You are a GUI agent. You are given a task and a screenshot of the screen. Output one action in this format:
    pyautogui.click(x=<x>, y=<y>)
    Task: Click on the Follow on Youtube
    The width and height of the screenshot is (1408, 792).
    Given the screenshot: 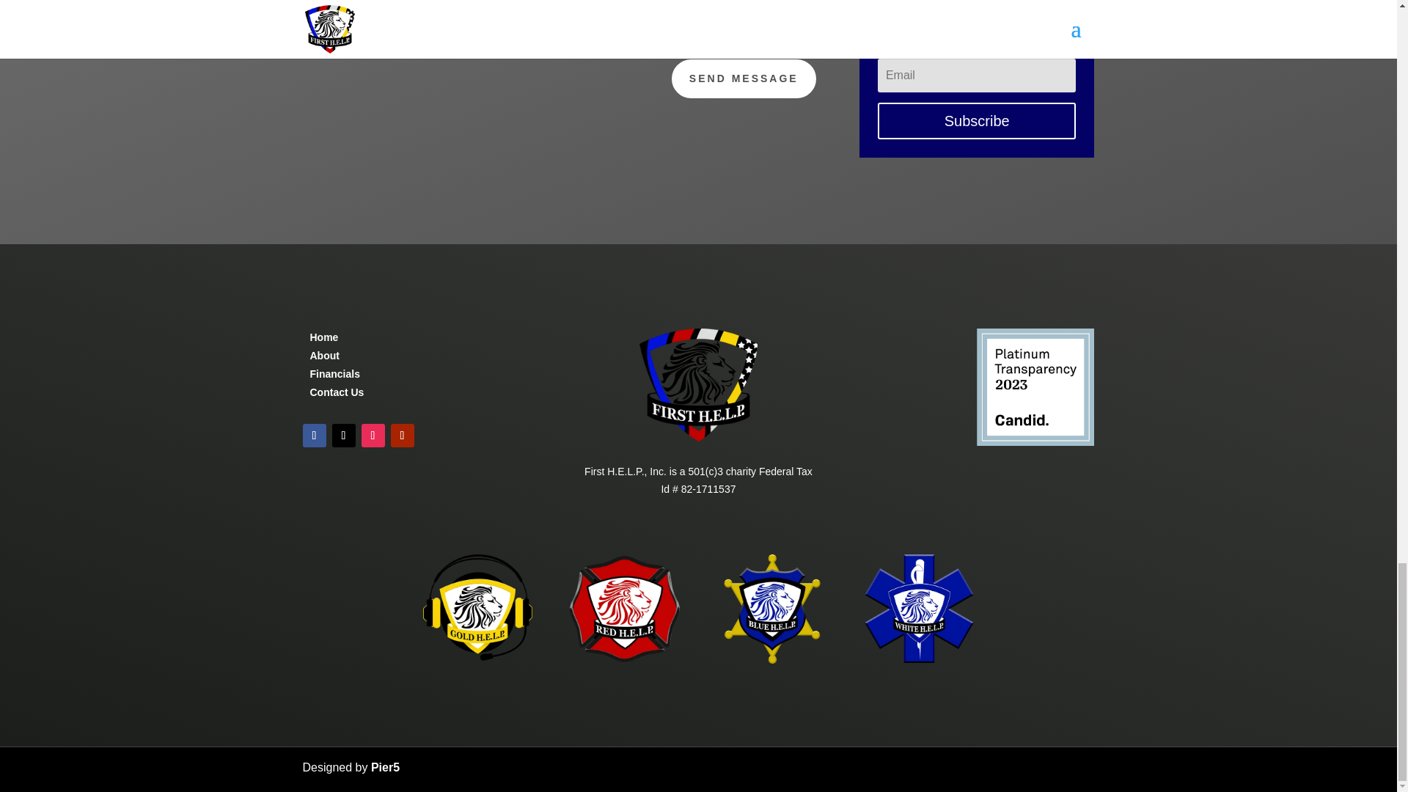 What is the action you would take?
    pyautogui.click(x=402, y=436)
    